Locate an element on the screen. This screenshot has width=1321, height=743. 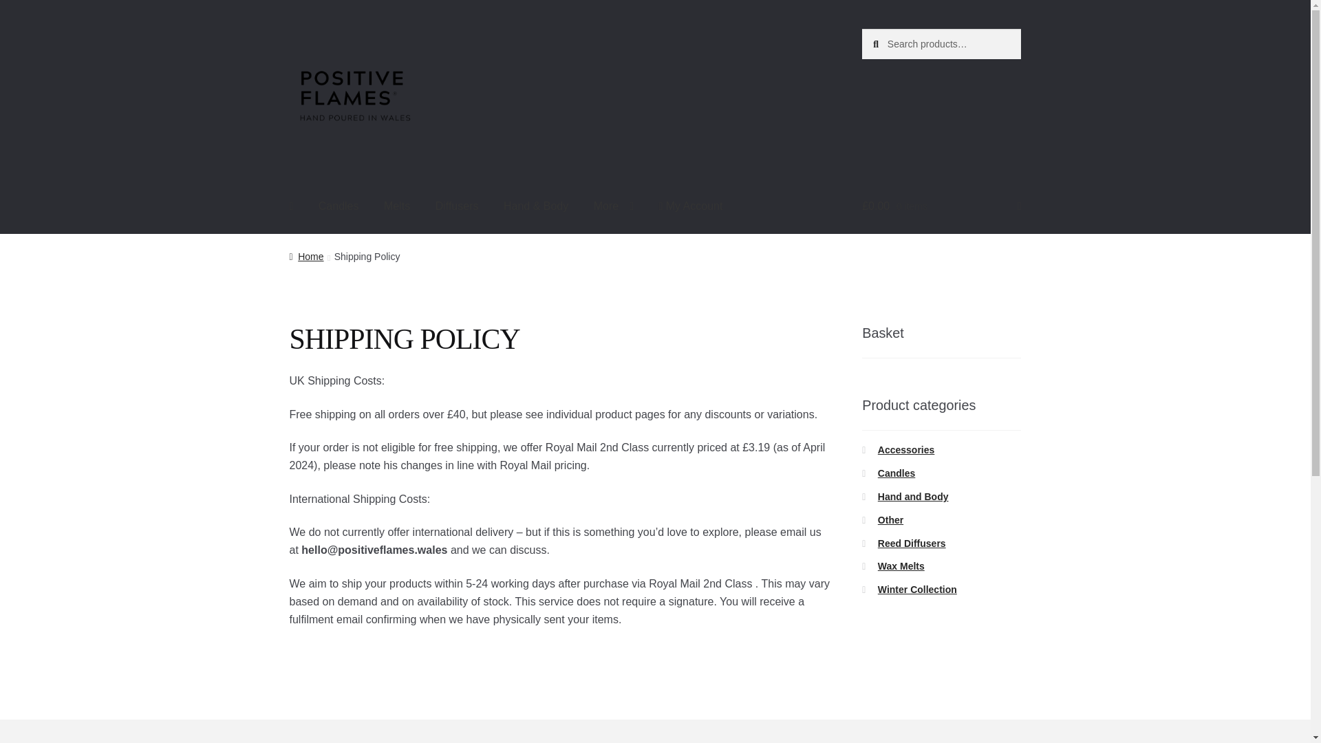
Hand and Body is located at coordinates (913, 497).